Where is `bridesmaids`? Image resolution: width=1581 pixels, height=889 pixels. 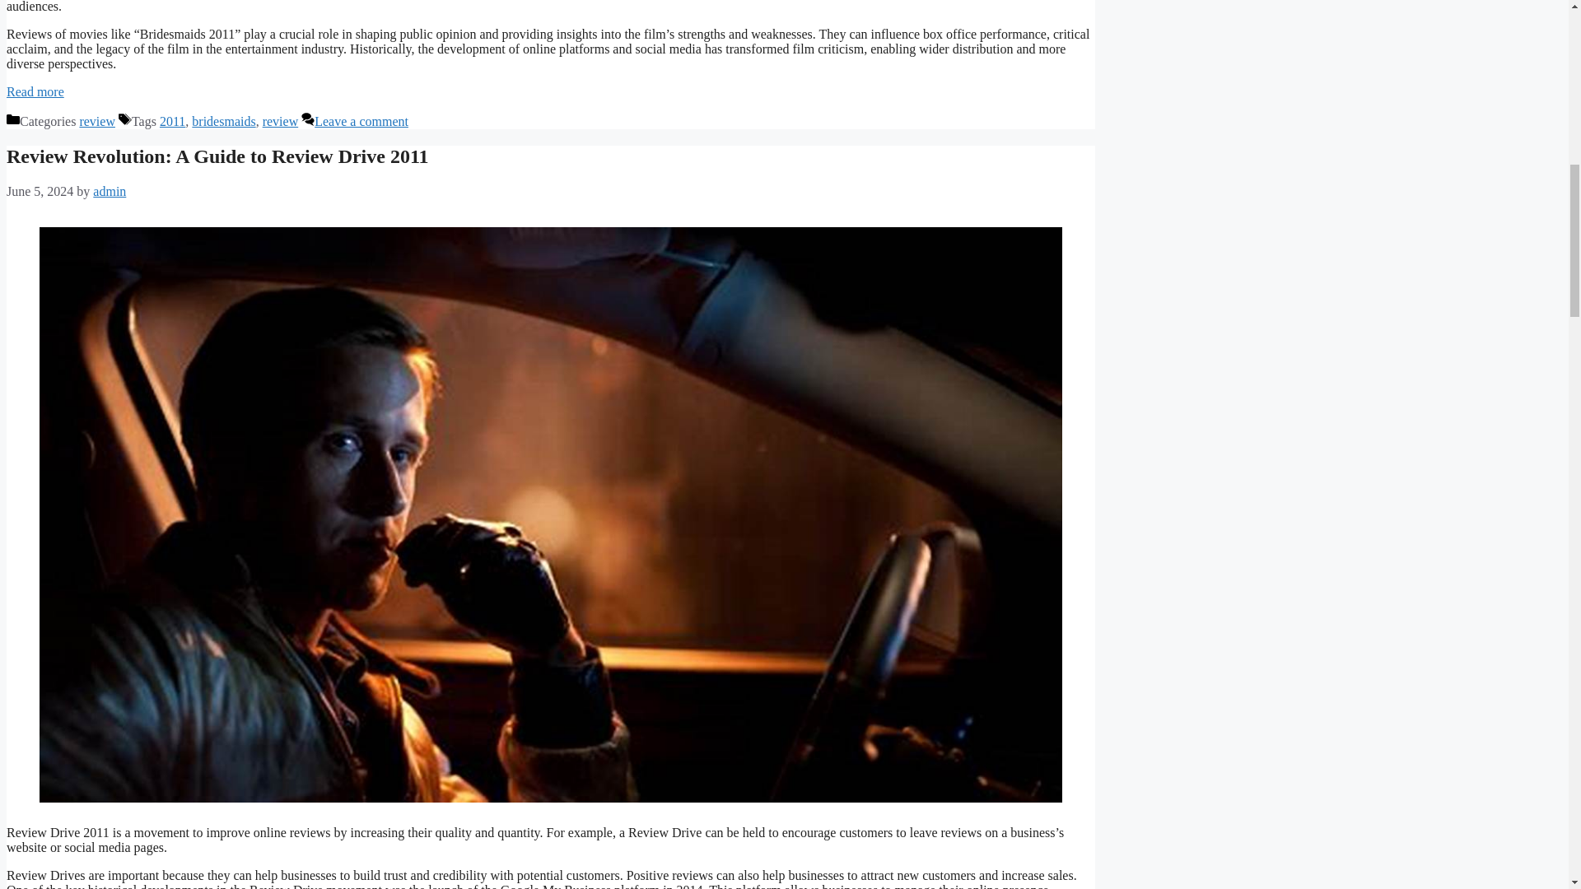 bridesmaids is located at coordinates (222, 121).